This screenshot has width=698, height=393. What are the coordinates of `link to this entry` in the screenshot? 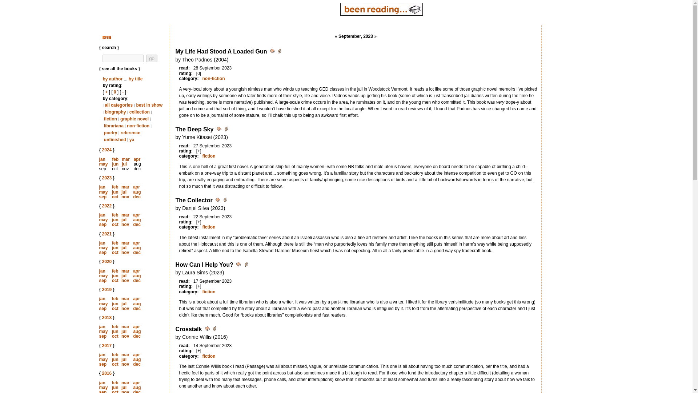 It's located at (273, 52).